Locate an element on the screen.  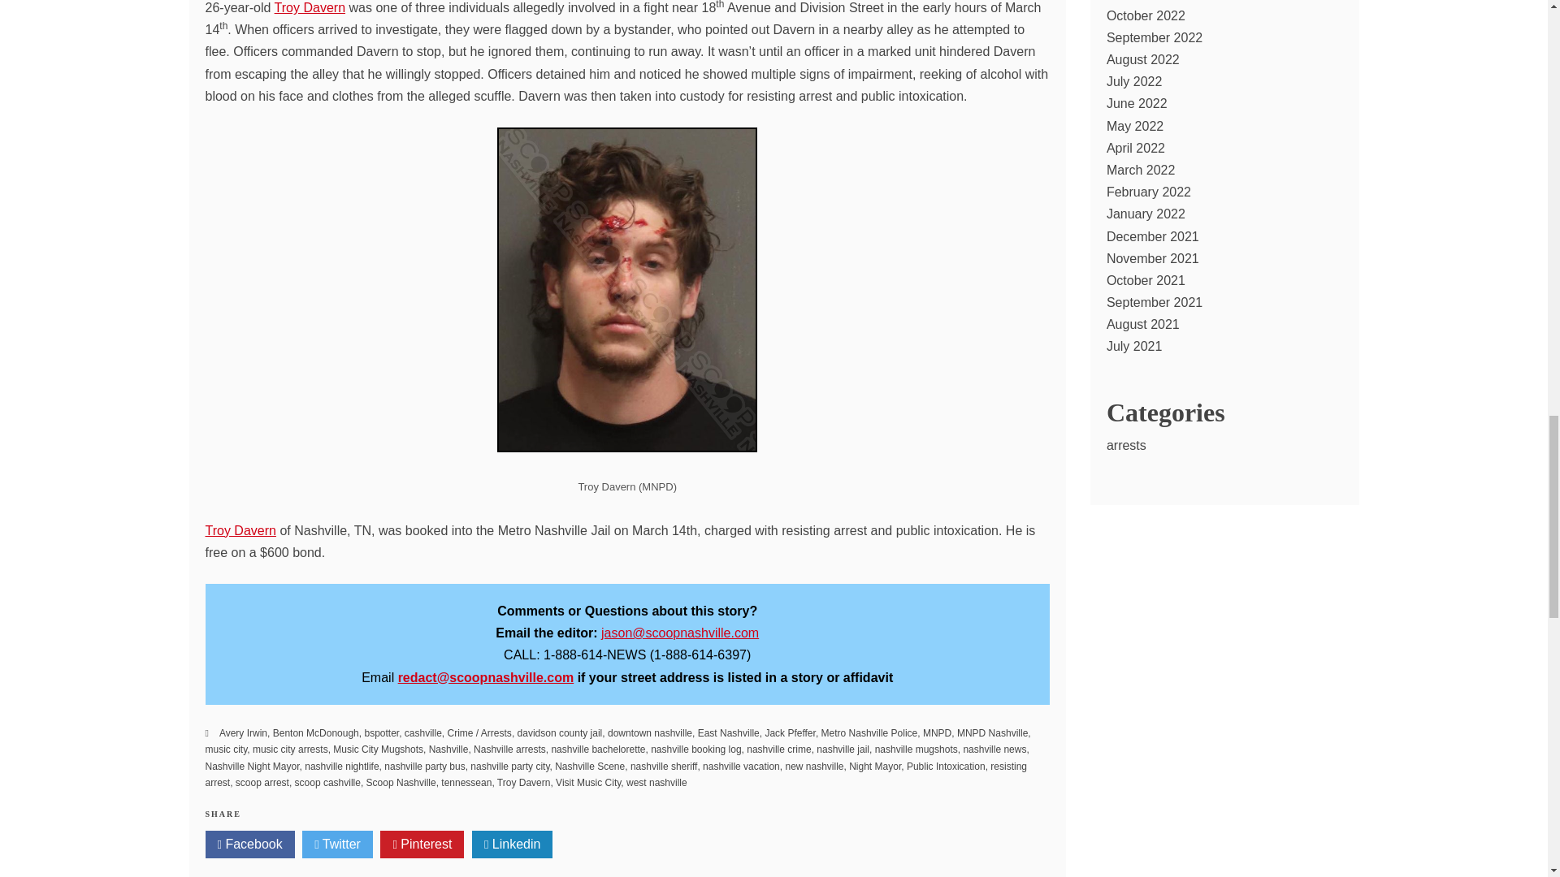
Nashville arrests is located at coordinates (510, 749).